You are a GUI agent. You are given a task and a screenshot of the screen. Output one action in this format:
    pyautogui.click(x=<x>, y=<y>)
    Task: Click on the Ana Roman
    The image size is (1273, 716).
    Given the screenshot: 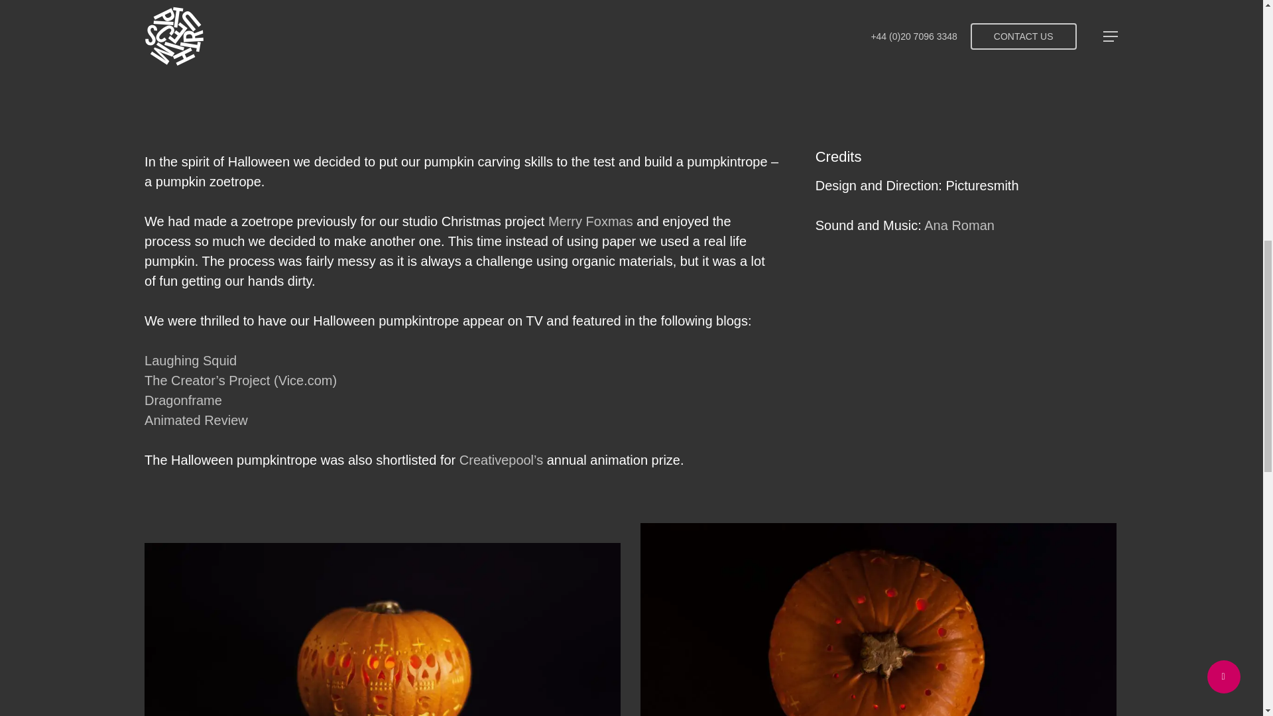 What is the action you would take?
    pyautogui.click(x=959, y=225)
    